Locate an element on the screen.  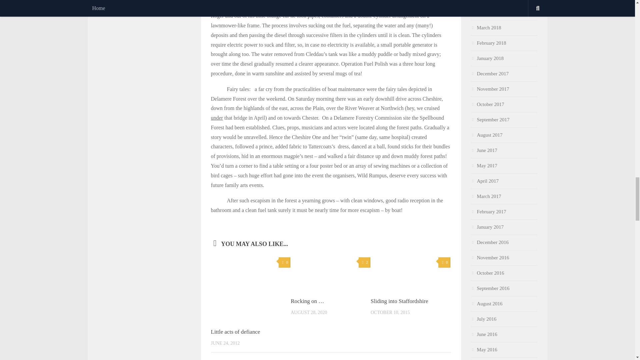
Sliding into Staffordshire is located at coordinates (399, 301).